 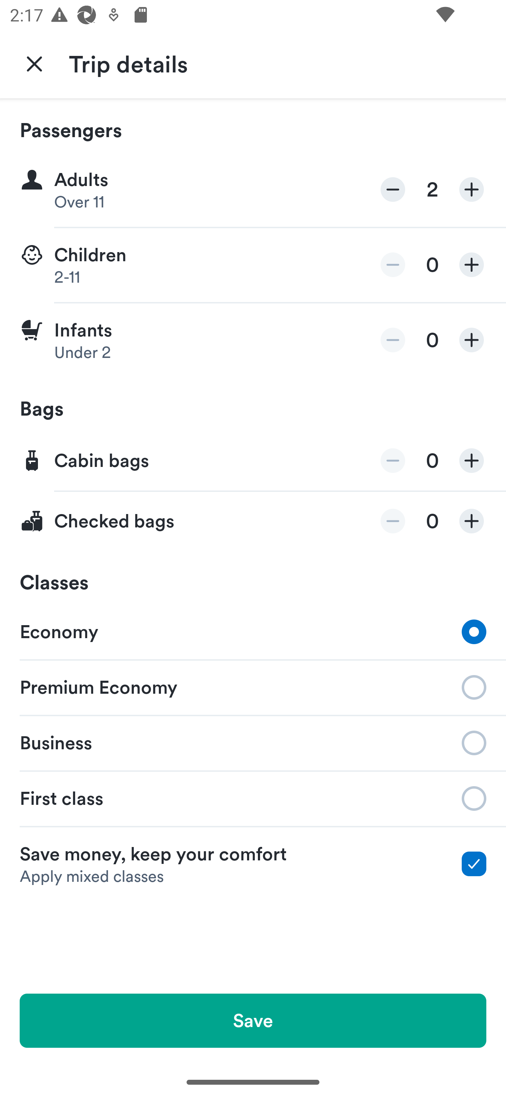 What do you see at coordinates (393, 521) in the screenshot?
I see `Remove` at bounding box center [393, 521].